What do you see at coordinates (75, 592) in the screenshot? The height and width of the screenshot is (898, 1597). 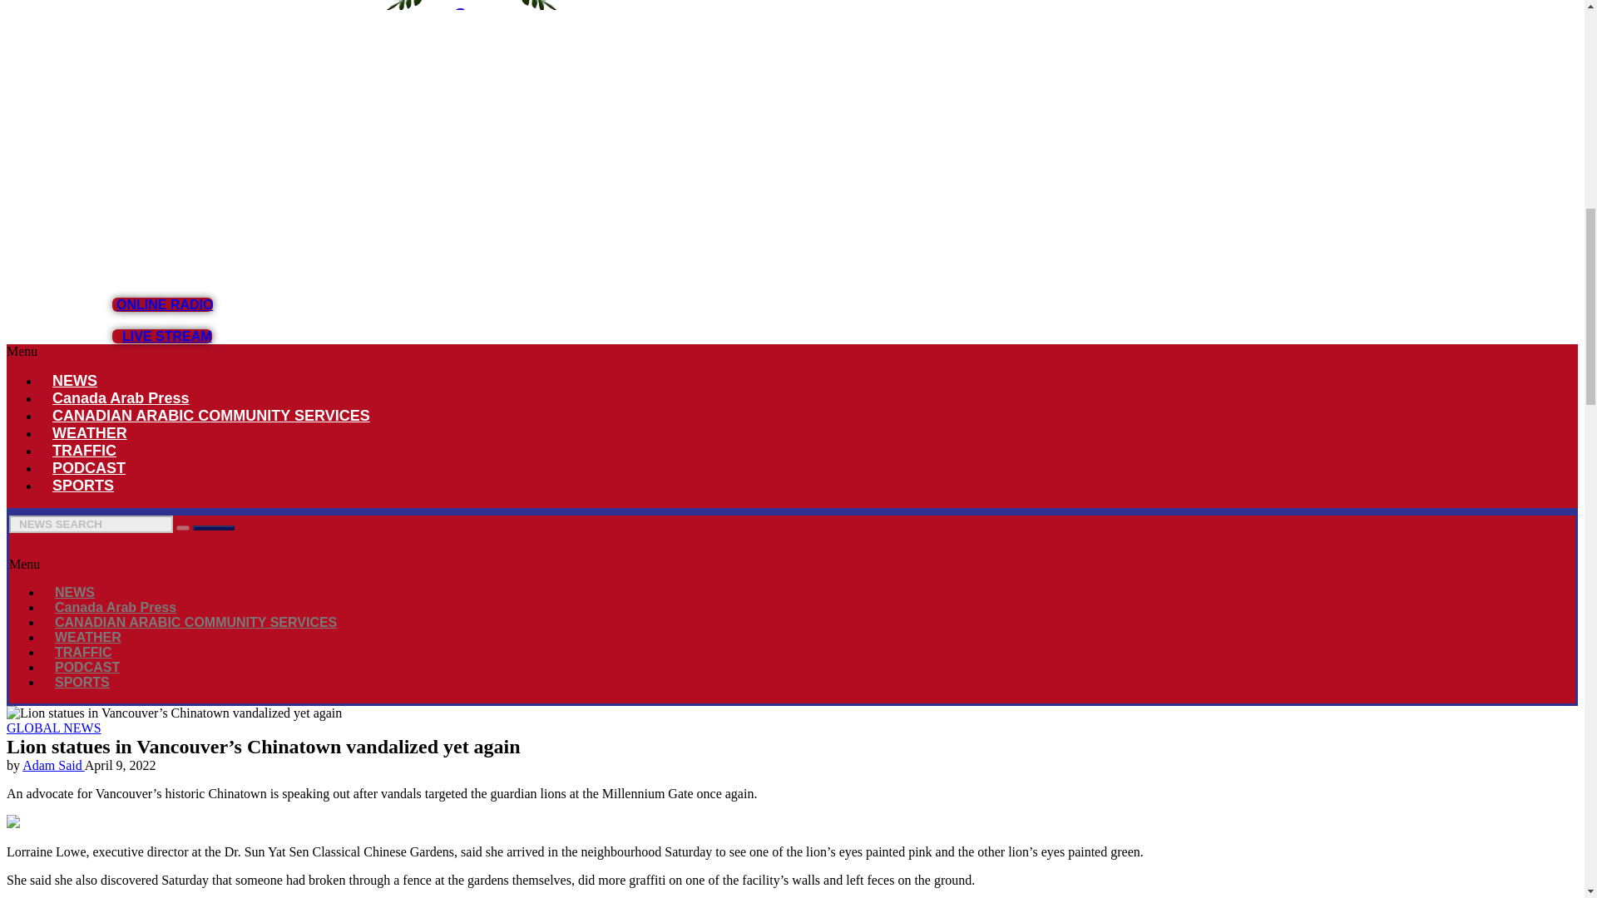 I see `NEWS` at bounding box center [75, 592].